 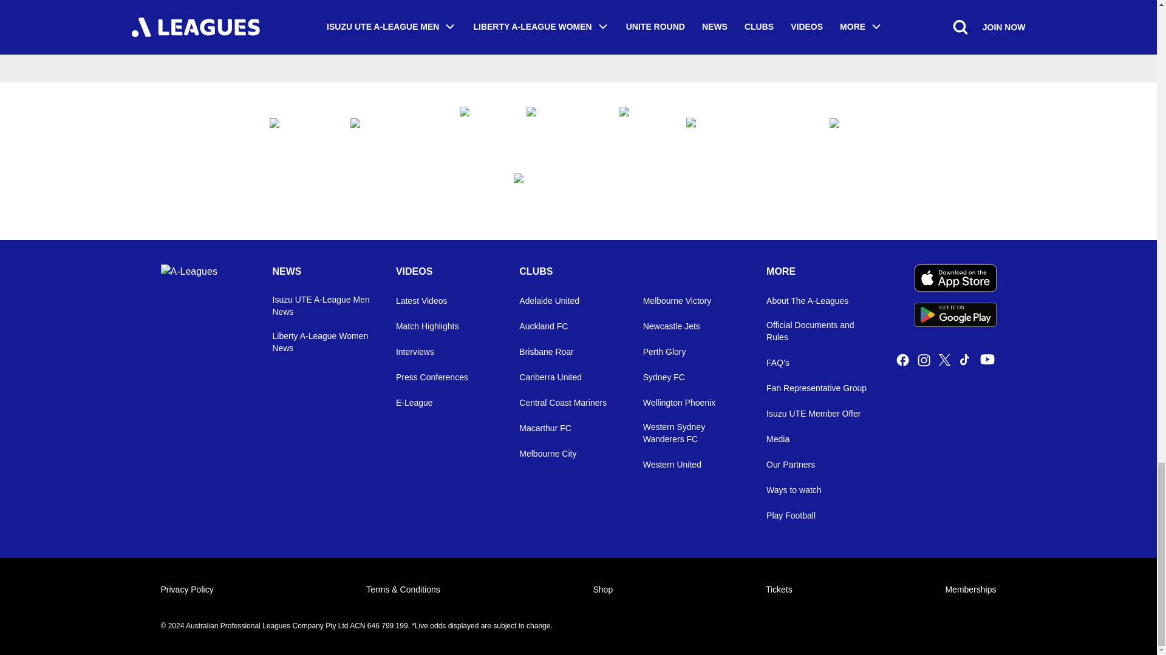 What do you see at coordinates (392, 127) in the screenshot?
I see `Liberty` at bounding box center [392, 127].